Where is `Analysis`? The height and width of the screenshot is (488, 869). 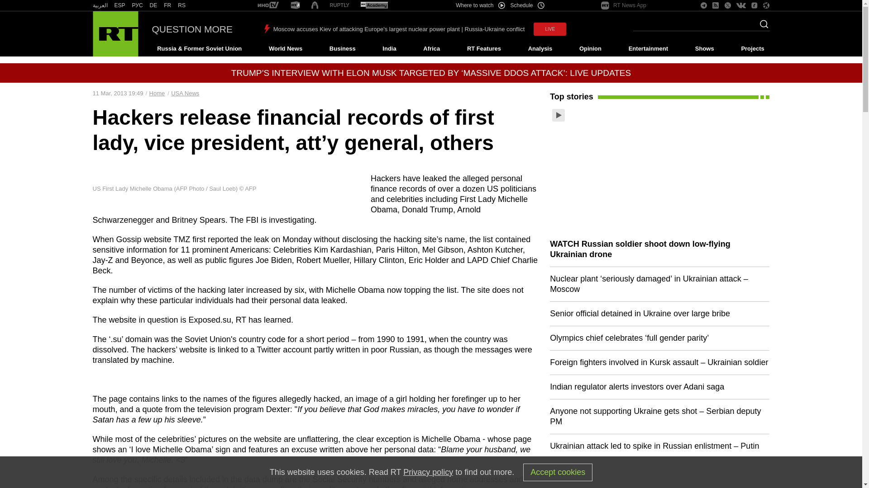 Analysis is located at coordinates (540, 49).